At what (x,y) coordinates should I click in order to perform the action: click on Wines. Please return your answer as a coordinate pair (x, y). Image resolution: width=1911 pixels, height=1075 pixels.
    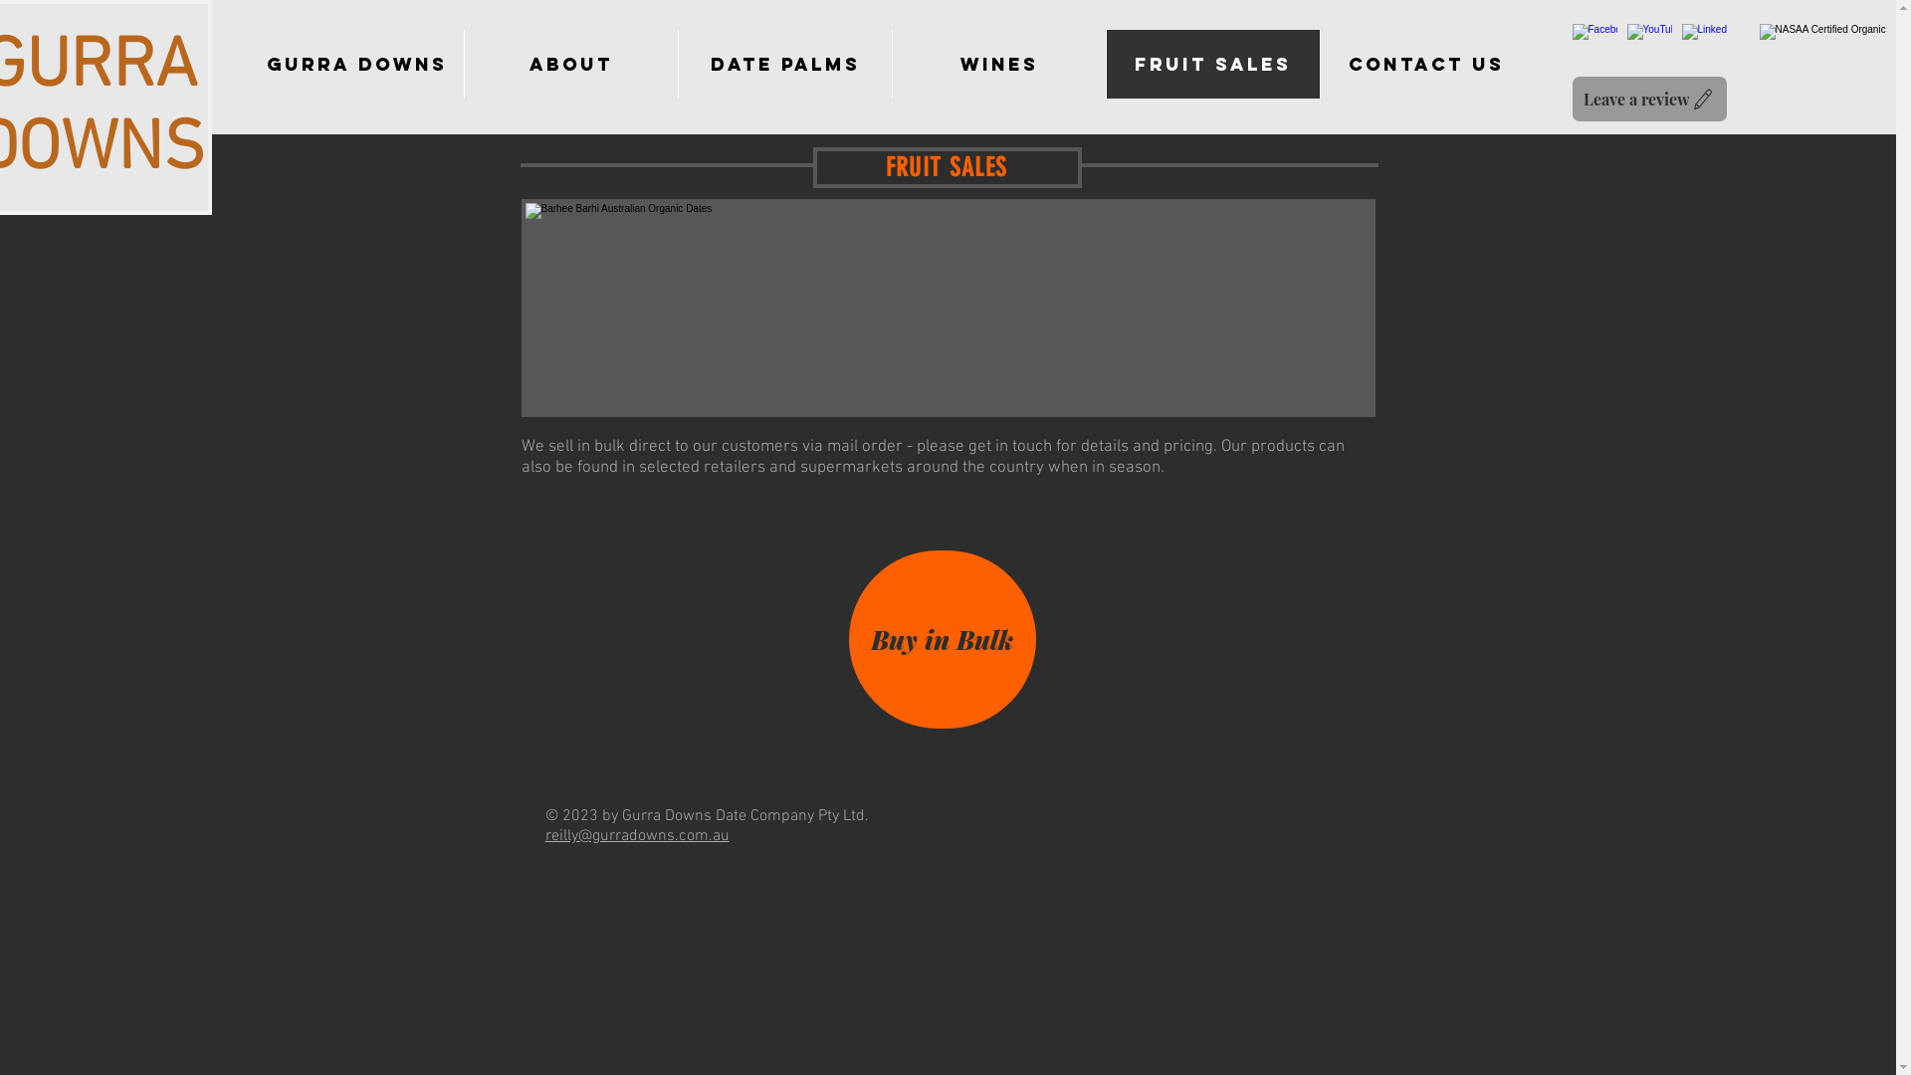
    Looking at the image, I should click on (999, 64).